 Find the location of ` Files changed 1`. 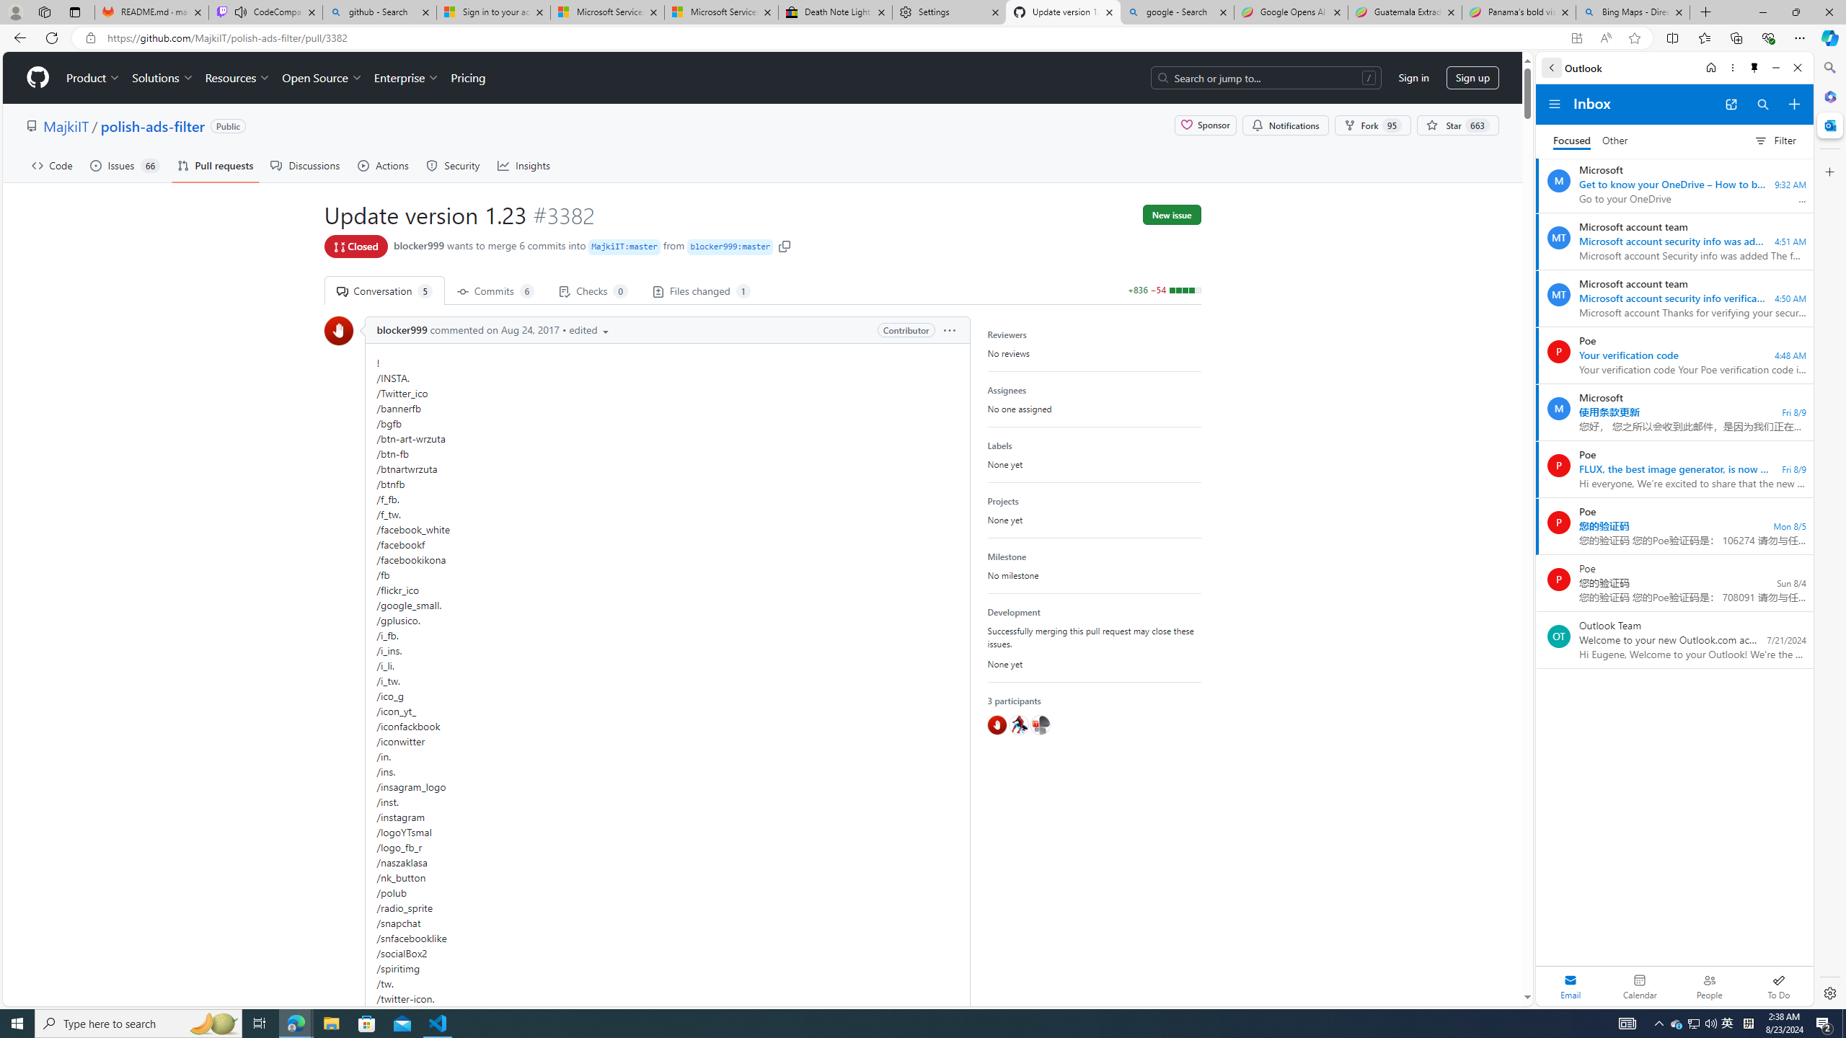

 Files changed 1 is located at coordinates (700, 290).